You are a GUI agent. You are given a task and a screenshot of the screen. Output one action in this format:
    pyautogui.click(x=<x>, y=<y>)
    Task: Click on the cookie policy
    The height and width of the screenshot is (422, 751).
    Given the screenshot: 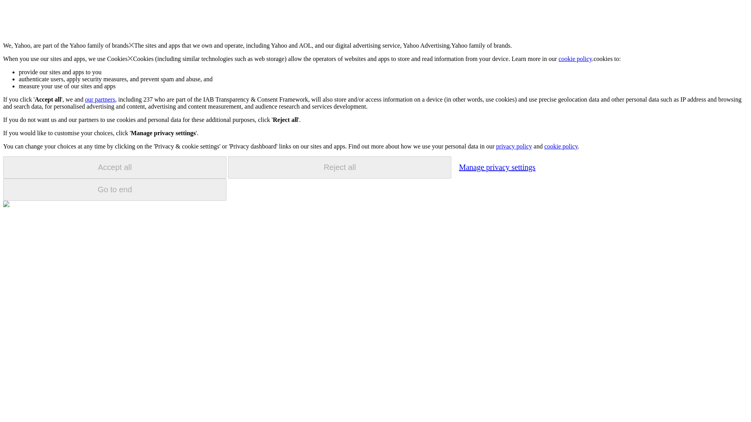 What is the action you would take?
    pyautogui.click(x=561, y=146)
    